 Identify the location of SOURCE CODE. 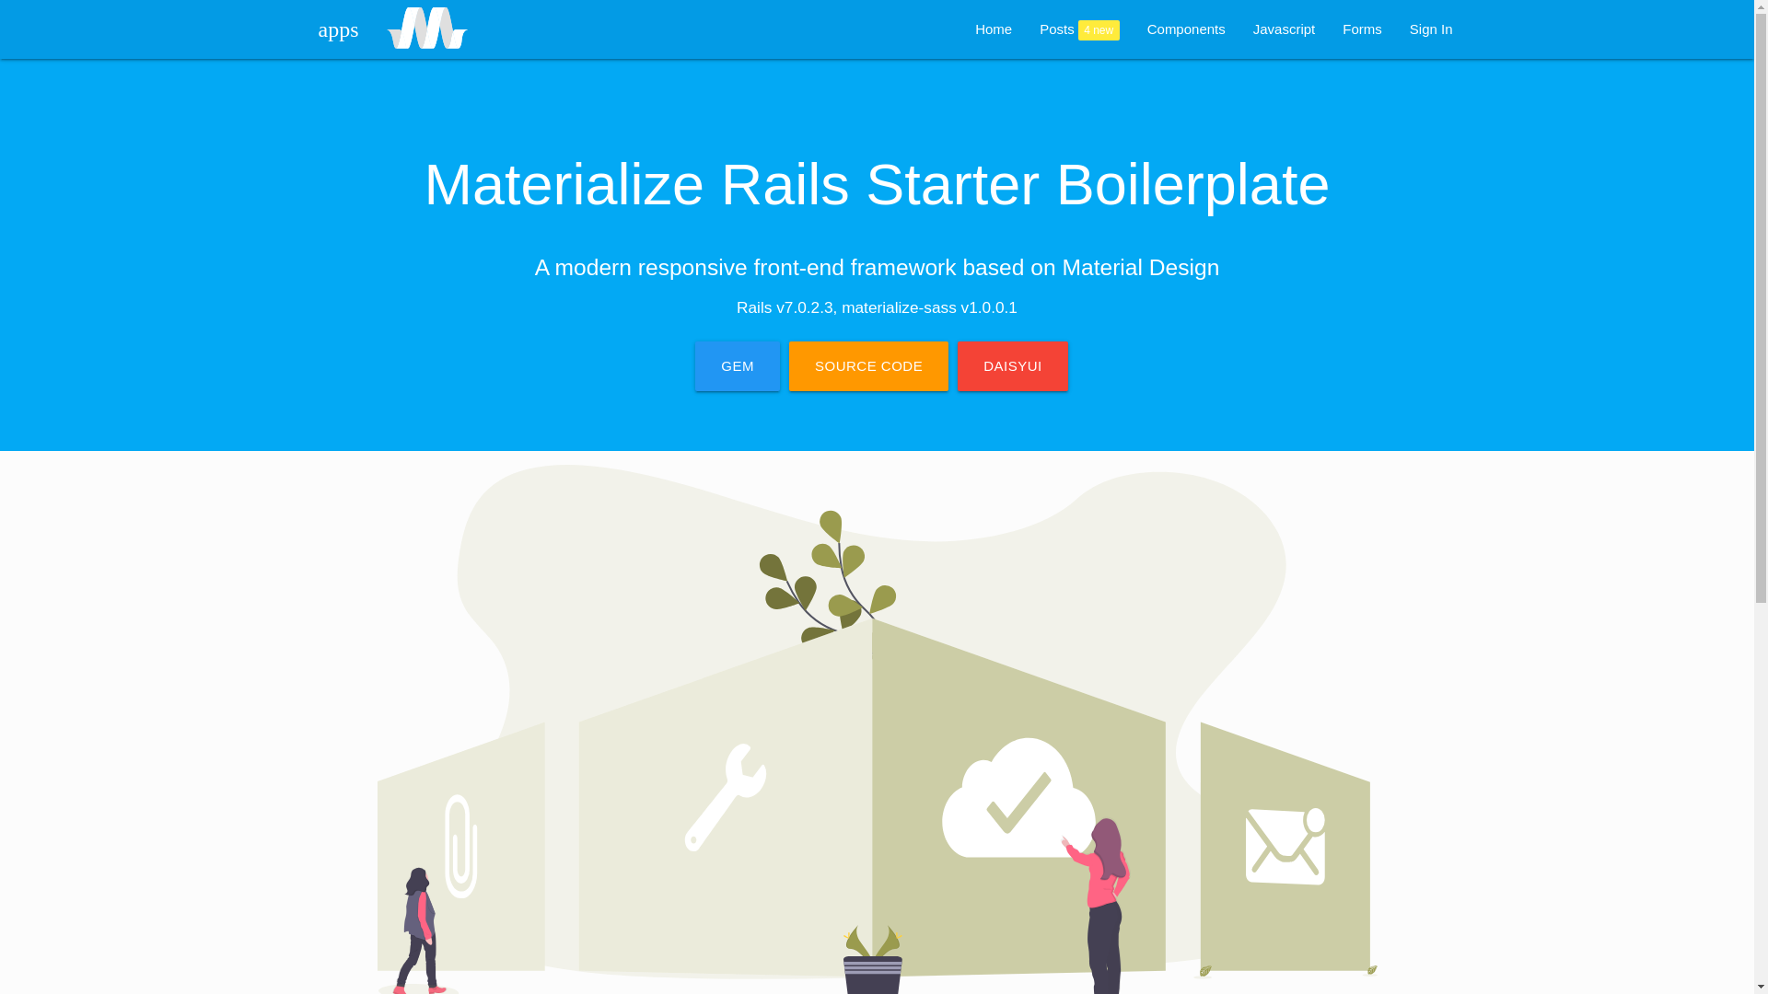
(867, 366).